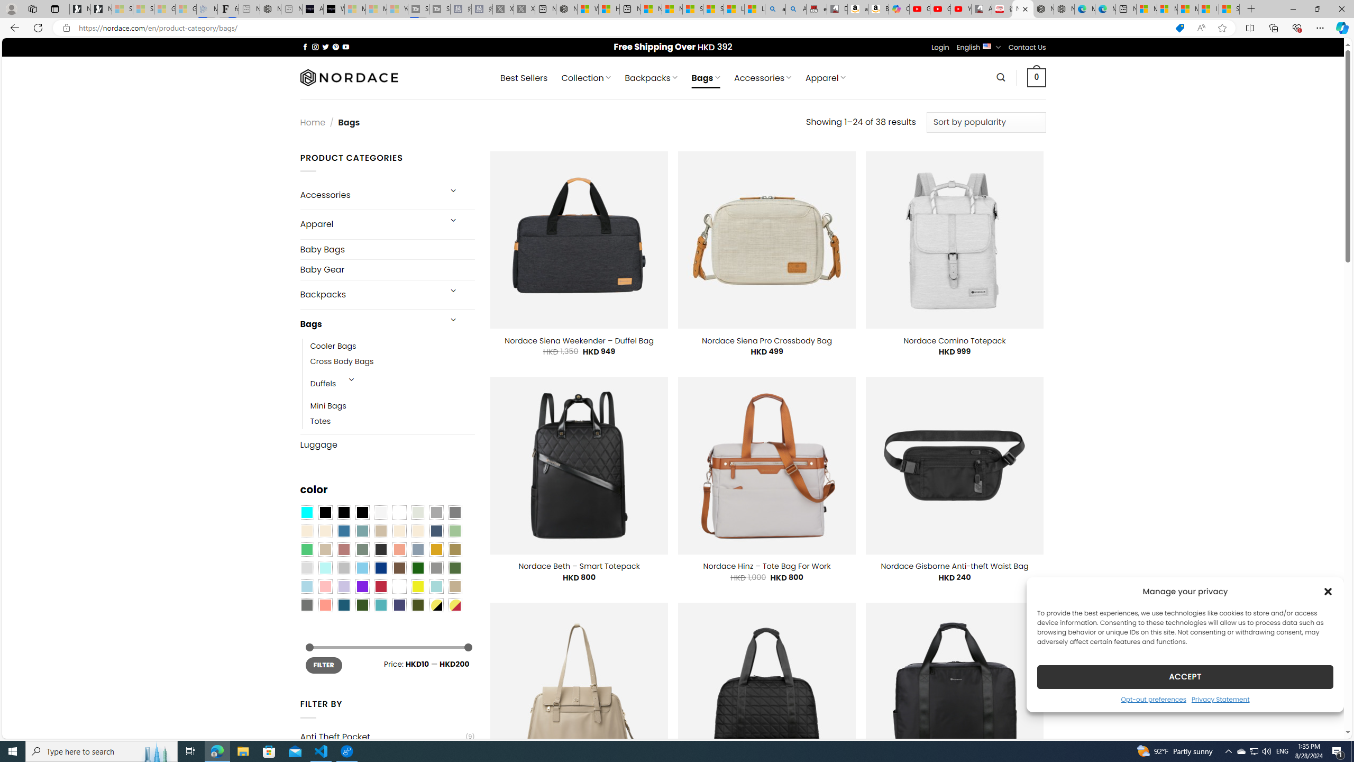  What do you see at coordinates (455, 568) in the screenshot?
I see `Green` at bounding box center [455, 568].